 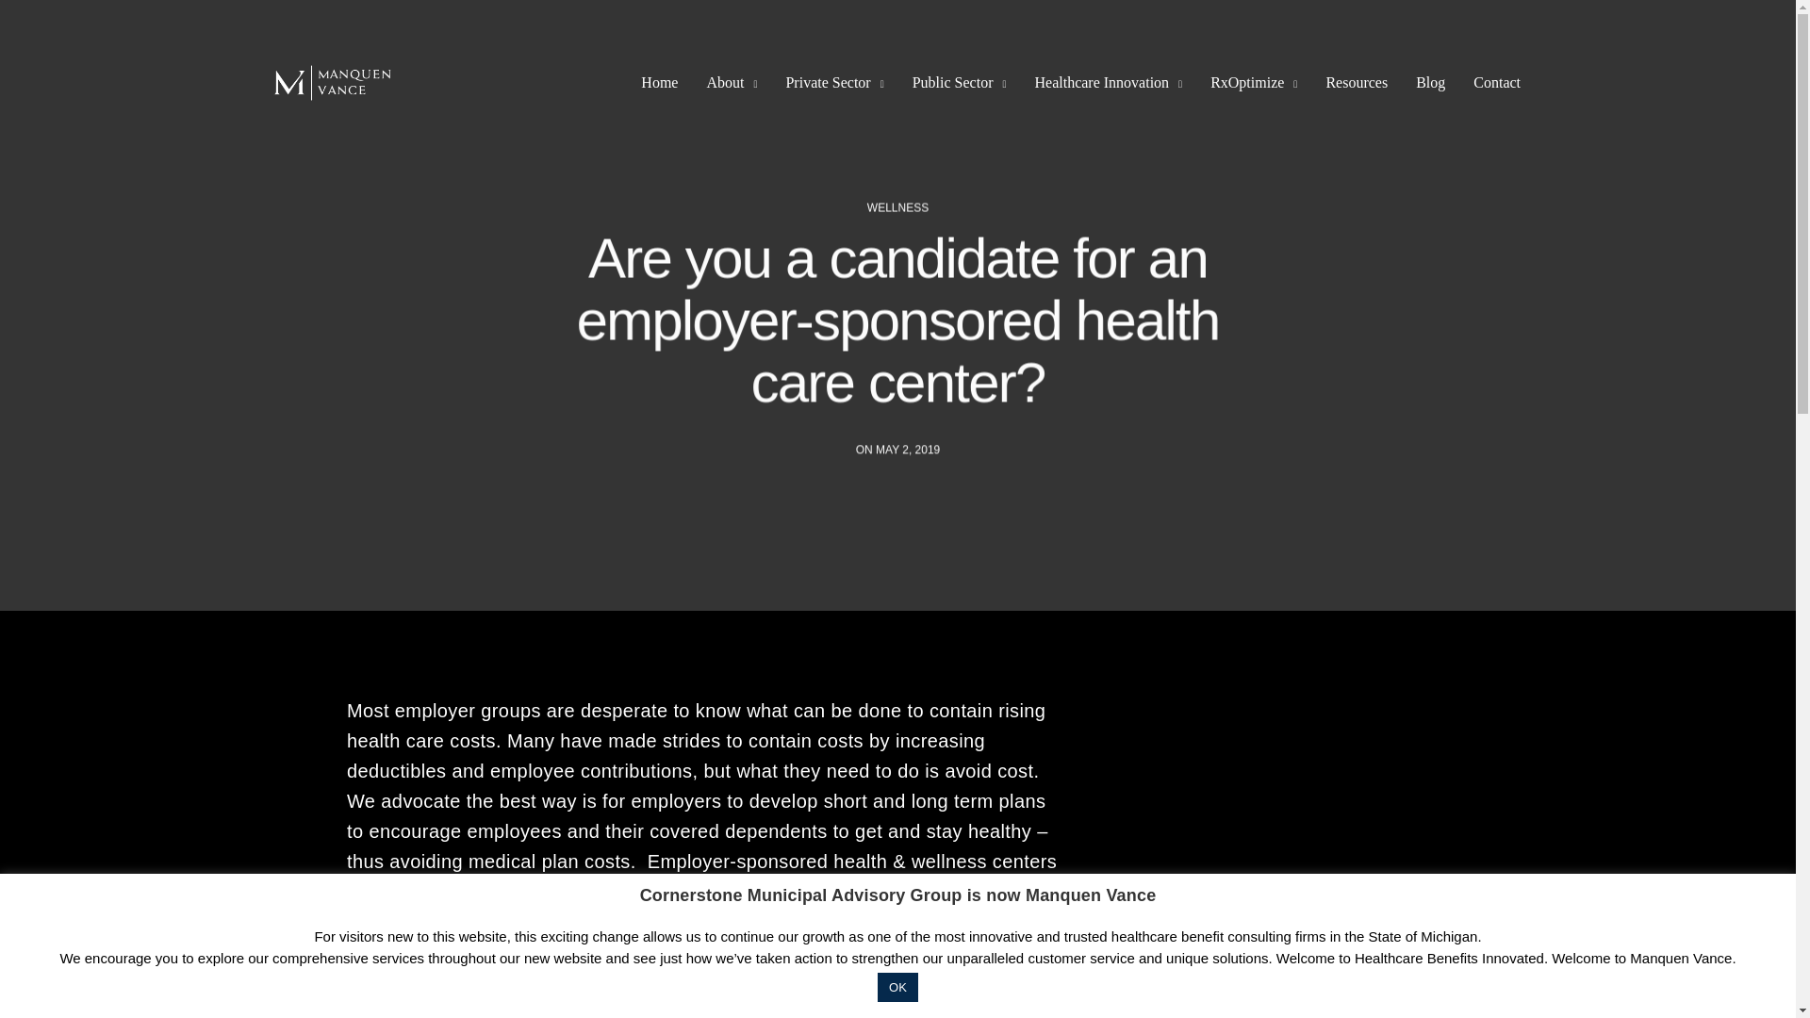 I want to click on Contact, so click(x=1496, y=83).